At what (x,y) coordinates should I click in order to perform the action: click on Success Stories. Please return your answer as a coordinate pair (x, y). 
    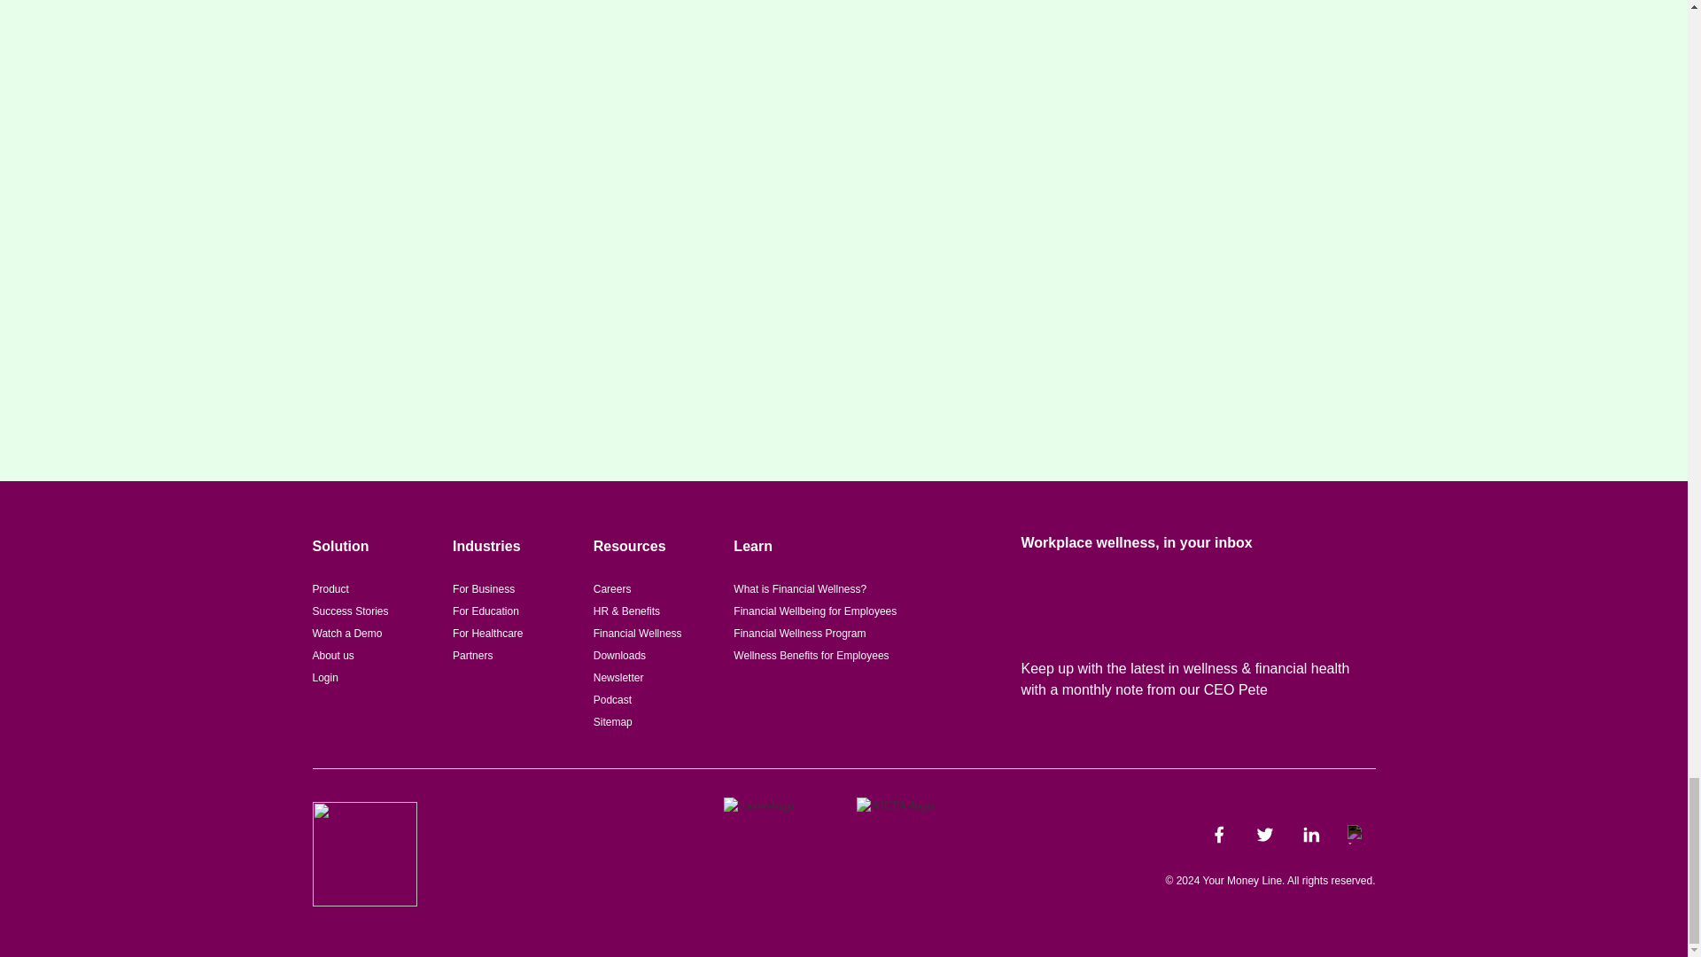
    Looking at the image, I should click on (349, 611).